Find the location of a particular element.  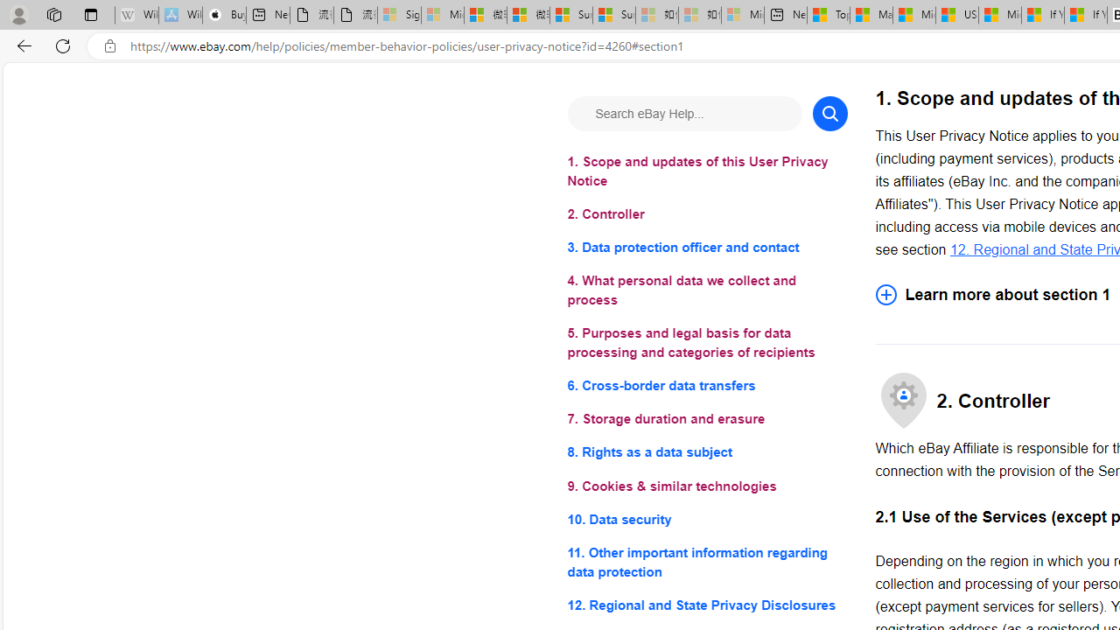

Search eBay Help... is located at coordinates (684, 114).